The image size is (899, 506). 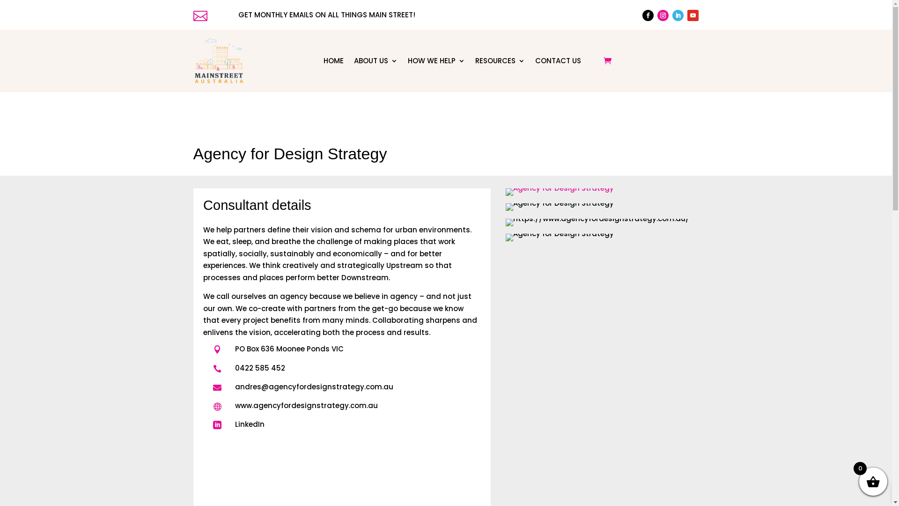 I want to click on https://www.agencyfordesignstrategy.com.au/, so click(x=597, y=223).